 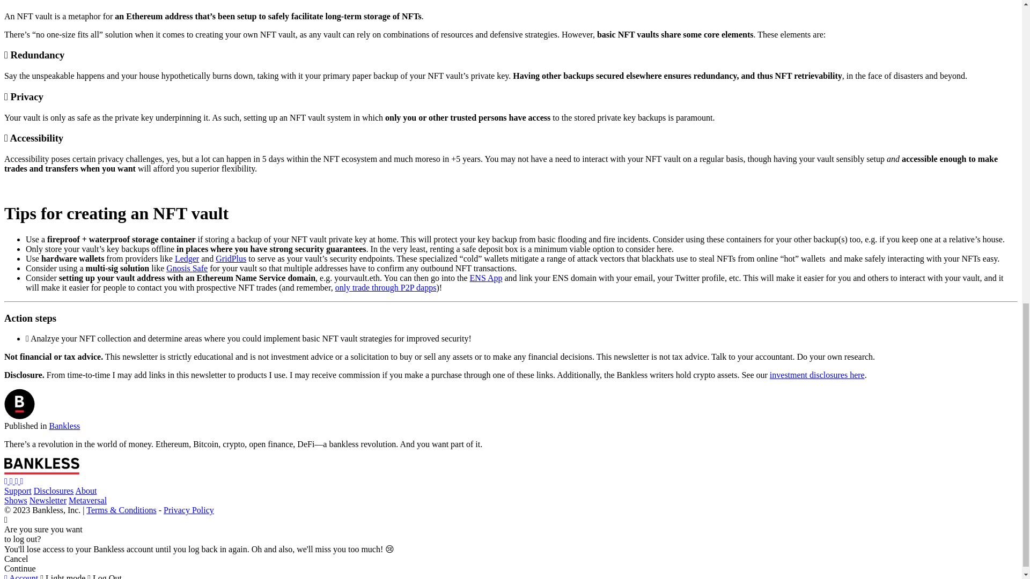 I want to click on Shows, so click(x=16, y=500).